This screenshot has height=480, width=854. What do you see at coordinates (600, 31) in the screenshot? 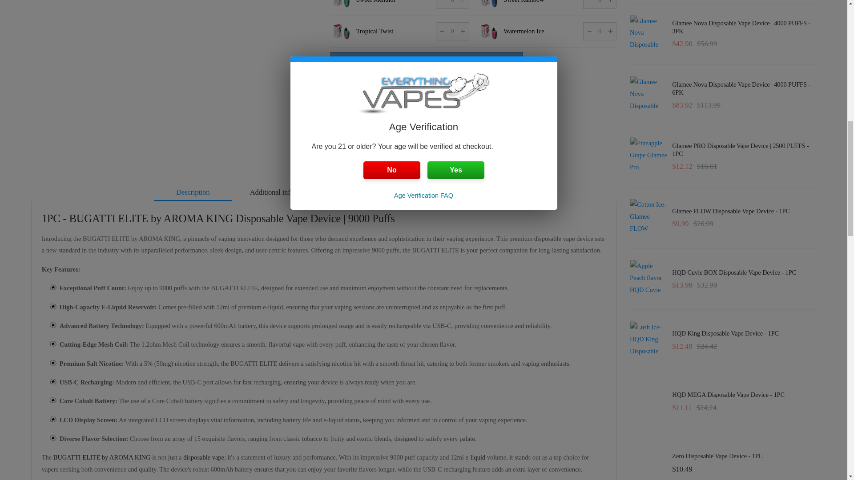
I see `0` at bounding box center [600, 31].